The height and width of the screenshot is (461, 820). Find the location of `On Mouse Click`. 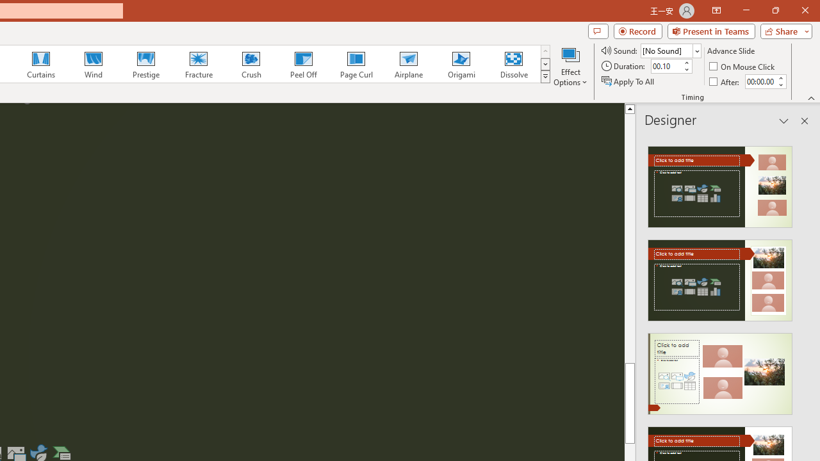

On Mouse Click is located at coordinates (743, 67).